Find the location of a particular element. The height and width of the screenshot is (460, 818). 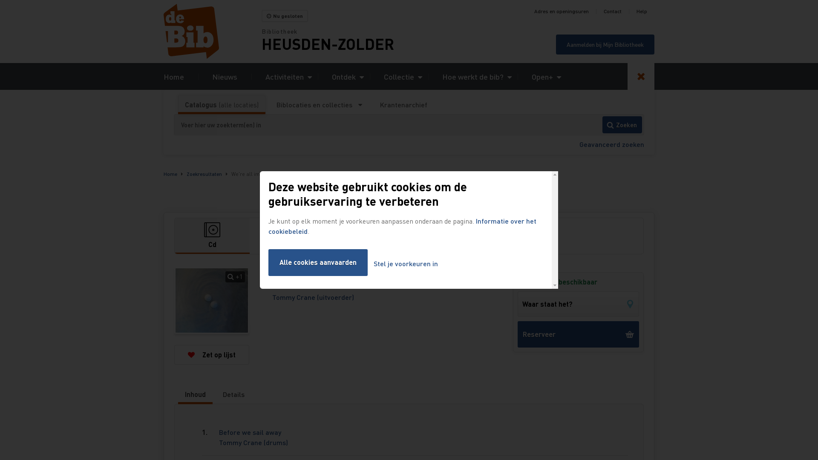

Biblocaties en collecties is located at coordinates (320, 105).